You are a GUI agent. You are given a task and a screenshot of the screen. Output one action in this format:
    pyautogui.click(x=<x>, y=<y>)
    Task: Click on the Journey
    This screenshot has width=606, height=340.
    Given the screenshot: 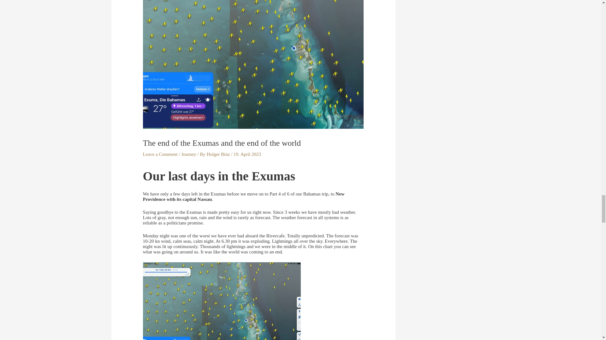 What is the action you would take?
    pyautogui.click(x=189, y=154)
    